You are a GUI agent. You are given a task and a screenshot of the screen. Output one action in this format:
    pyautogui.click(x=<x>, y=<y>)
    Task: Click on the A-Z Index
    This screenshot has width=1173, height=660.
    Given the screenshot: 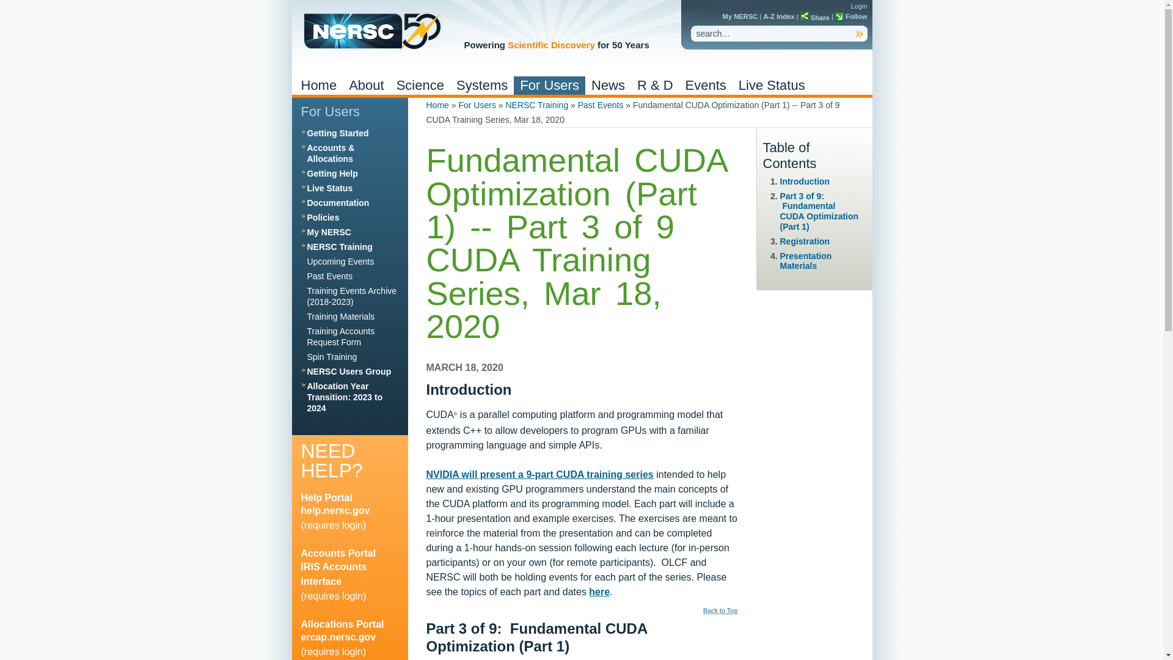 What is the action you would take?
    pyautogui.click(x=779, y=16)
    